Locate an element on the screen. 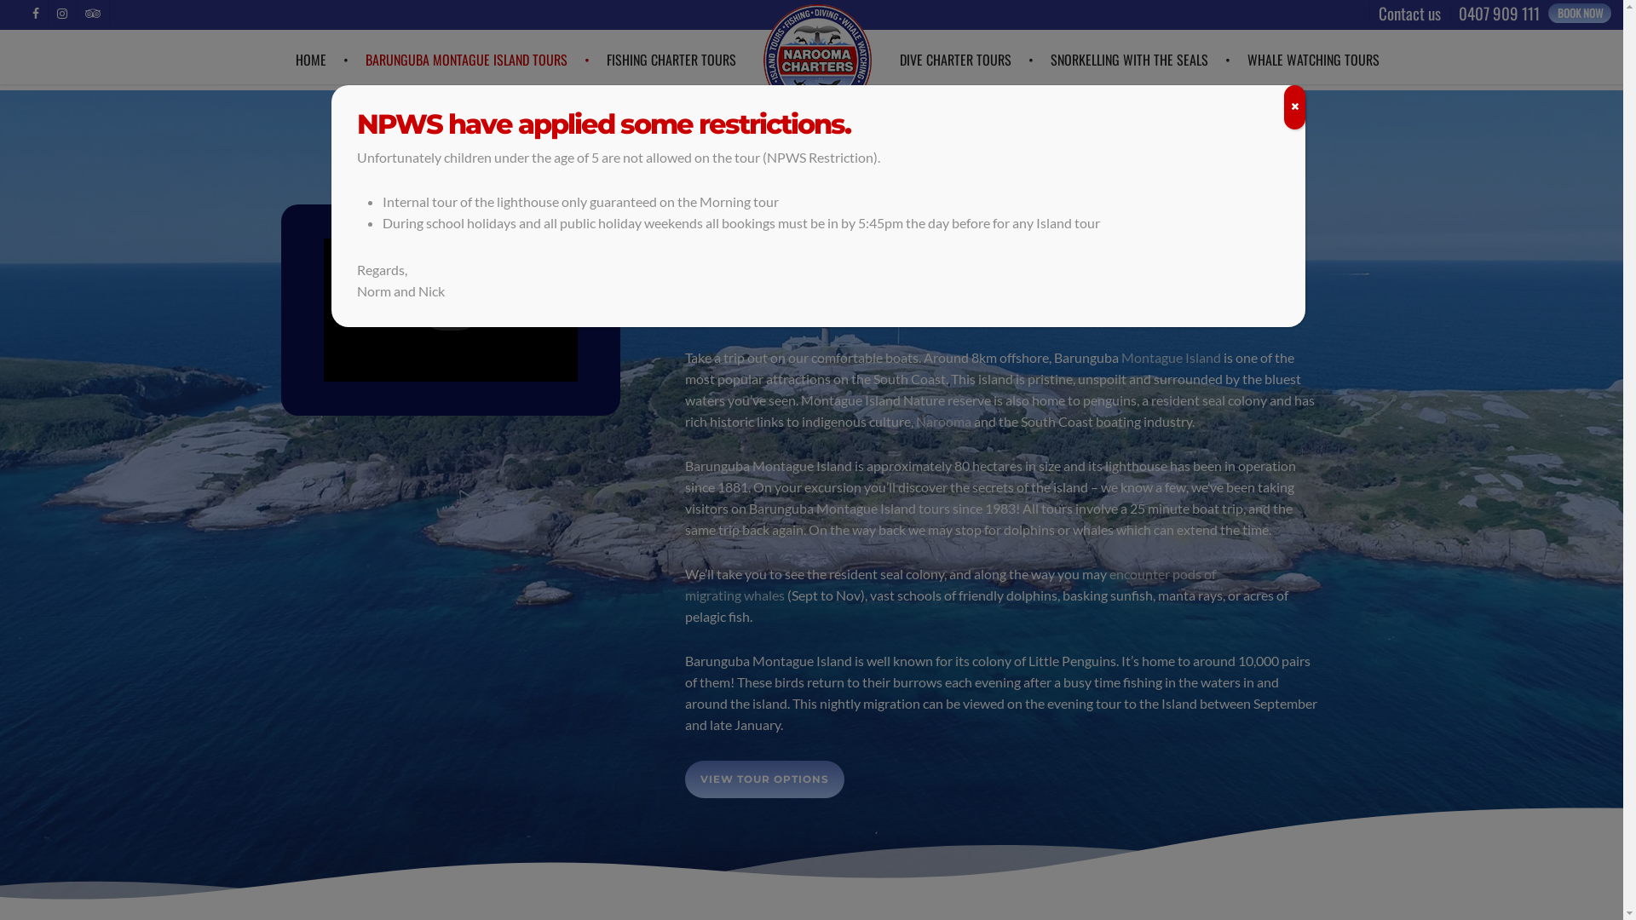  facebook is located at coordinates (36, 12).